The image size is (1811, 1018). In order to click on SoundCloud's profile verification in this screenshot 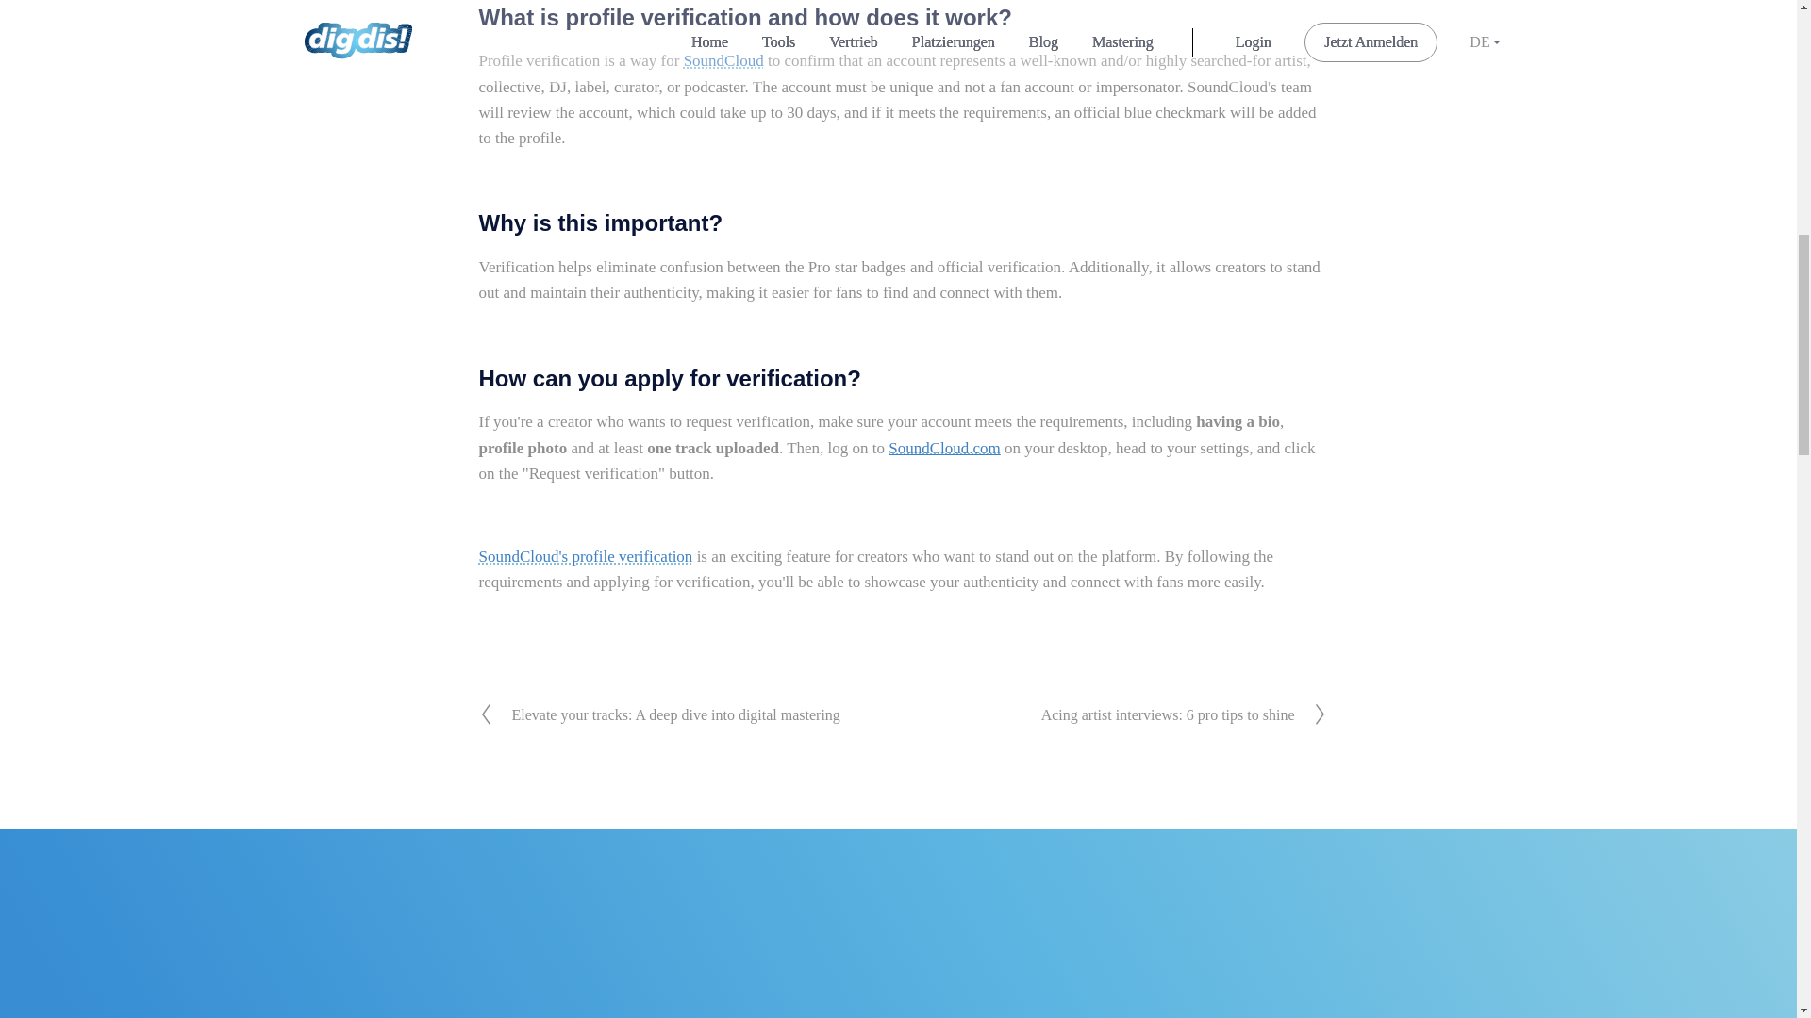, I will do `click(587, 556)`.